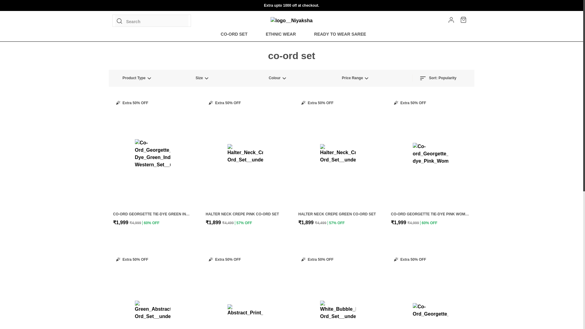  Describe the element at coordinates (152, 20) in the screenshot. I see `Search` at that location.